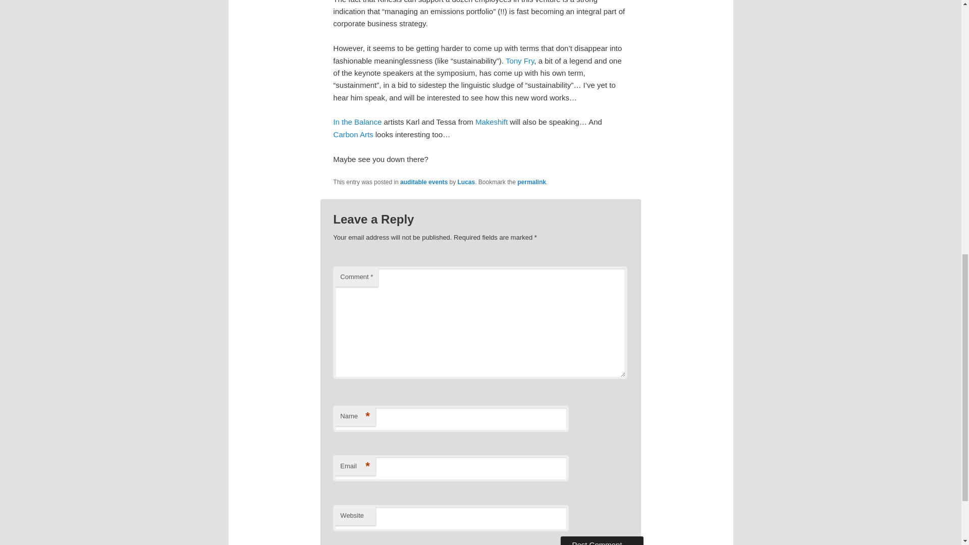 Image resolution: width=969 pixels, height=545 pixels. Describe the element at coordinates (532, 182) in the screenshot. I see `Permalink to Auditable Events: Hot House` at that location.